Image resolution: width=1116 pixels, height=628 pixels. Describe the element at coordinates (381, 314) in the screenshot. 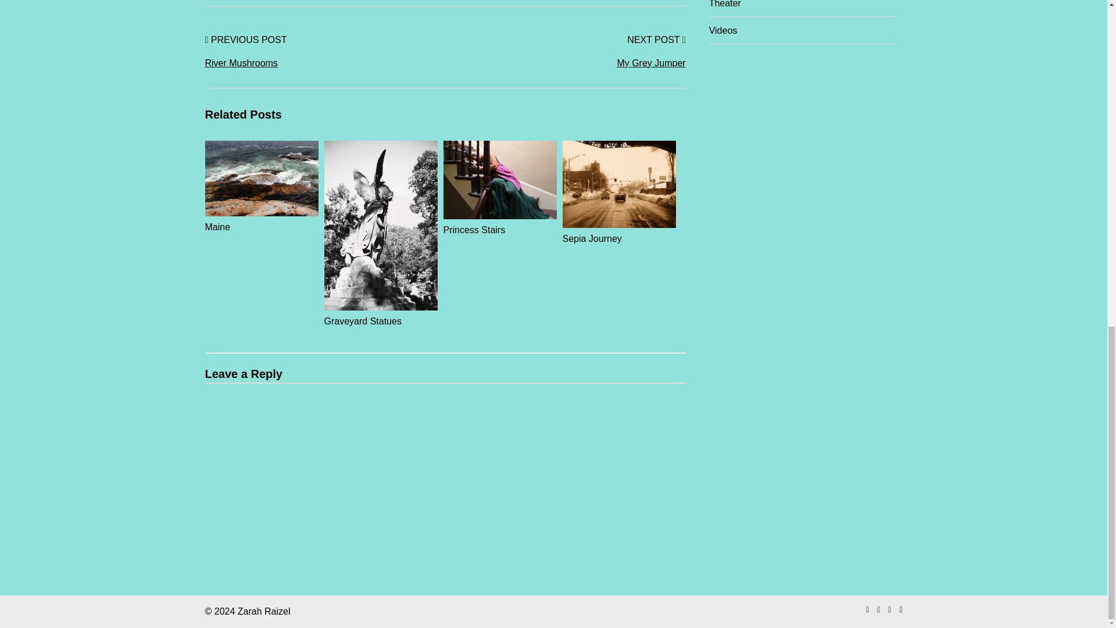

I see `Graveyard Statues` at that location.